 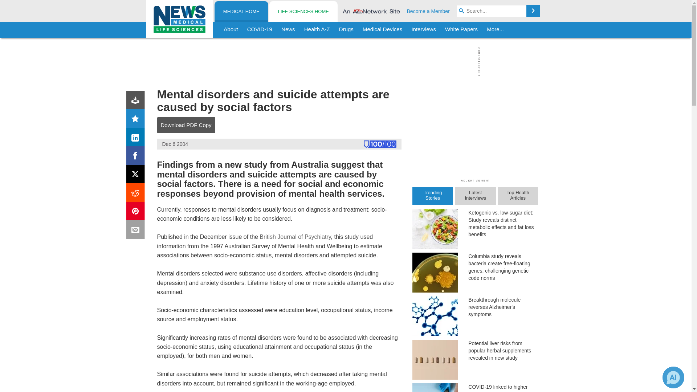 What do you see at coordinates (382, 30) in the screenshot?
I see `Medical Devices` at bounding box center [382, 30].